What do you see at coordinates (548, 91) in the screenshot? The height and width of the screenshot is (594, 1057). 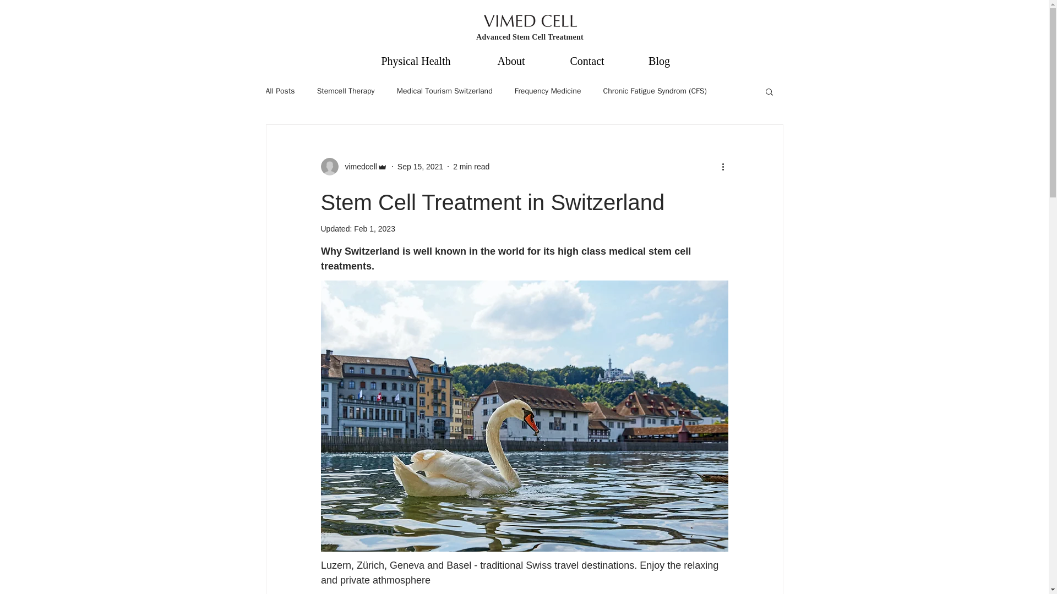 I see `Frequency Medicine` at bounding box center [548, 91].